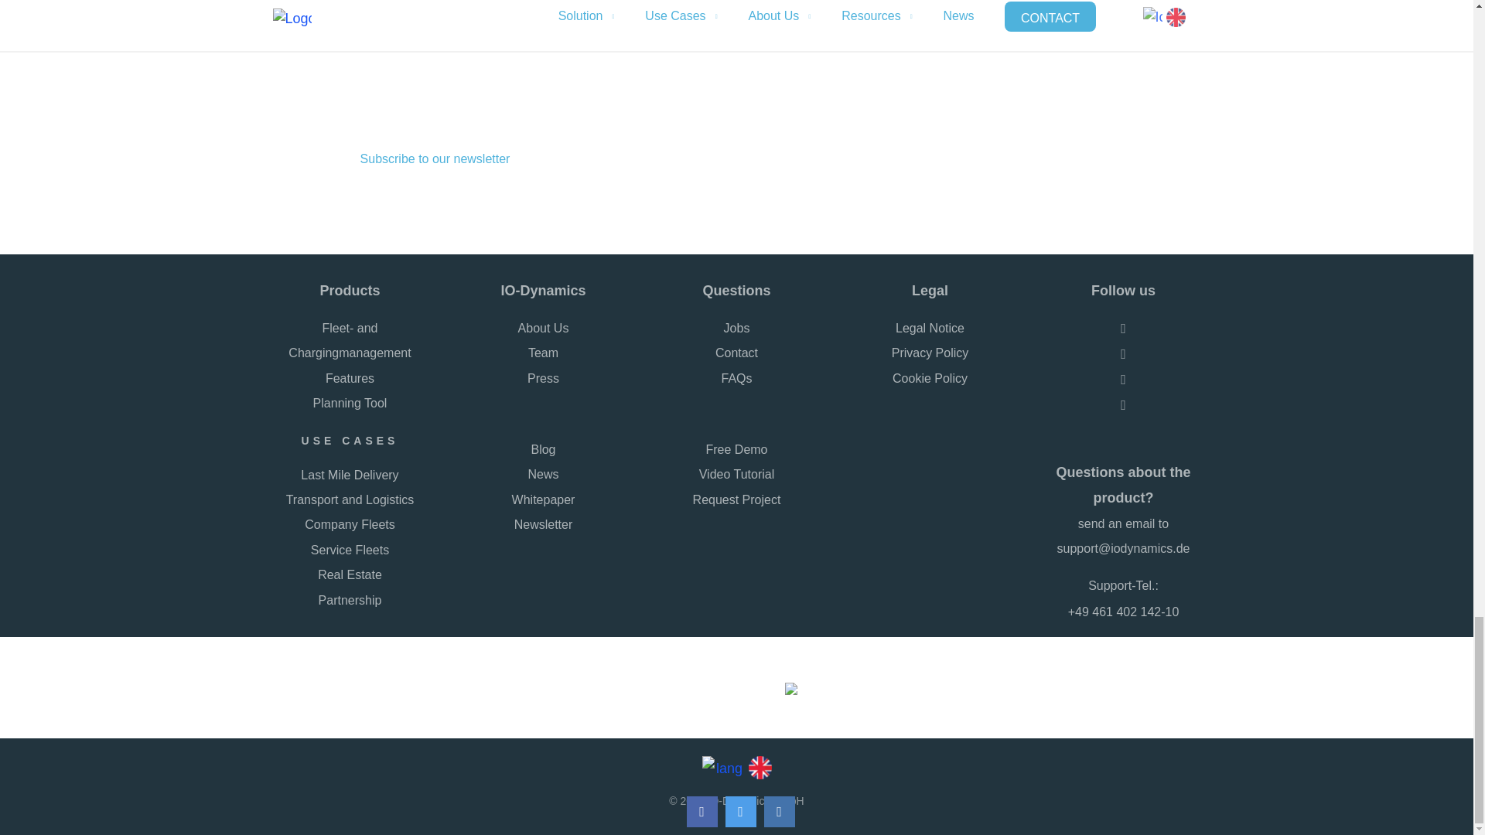 The width and height of the screenshot is (1485, 835). What do you see at coordinates (724, 765) in the screenshot?
I see `language german` at bounding box center [724, 765].